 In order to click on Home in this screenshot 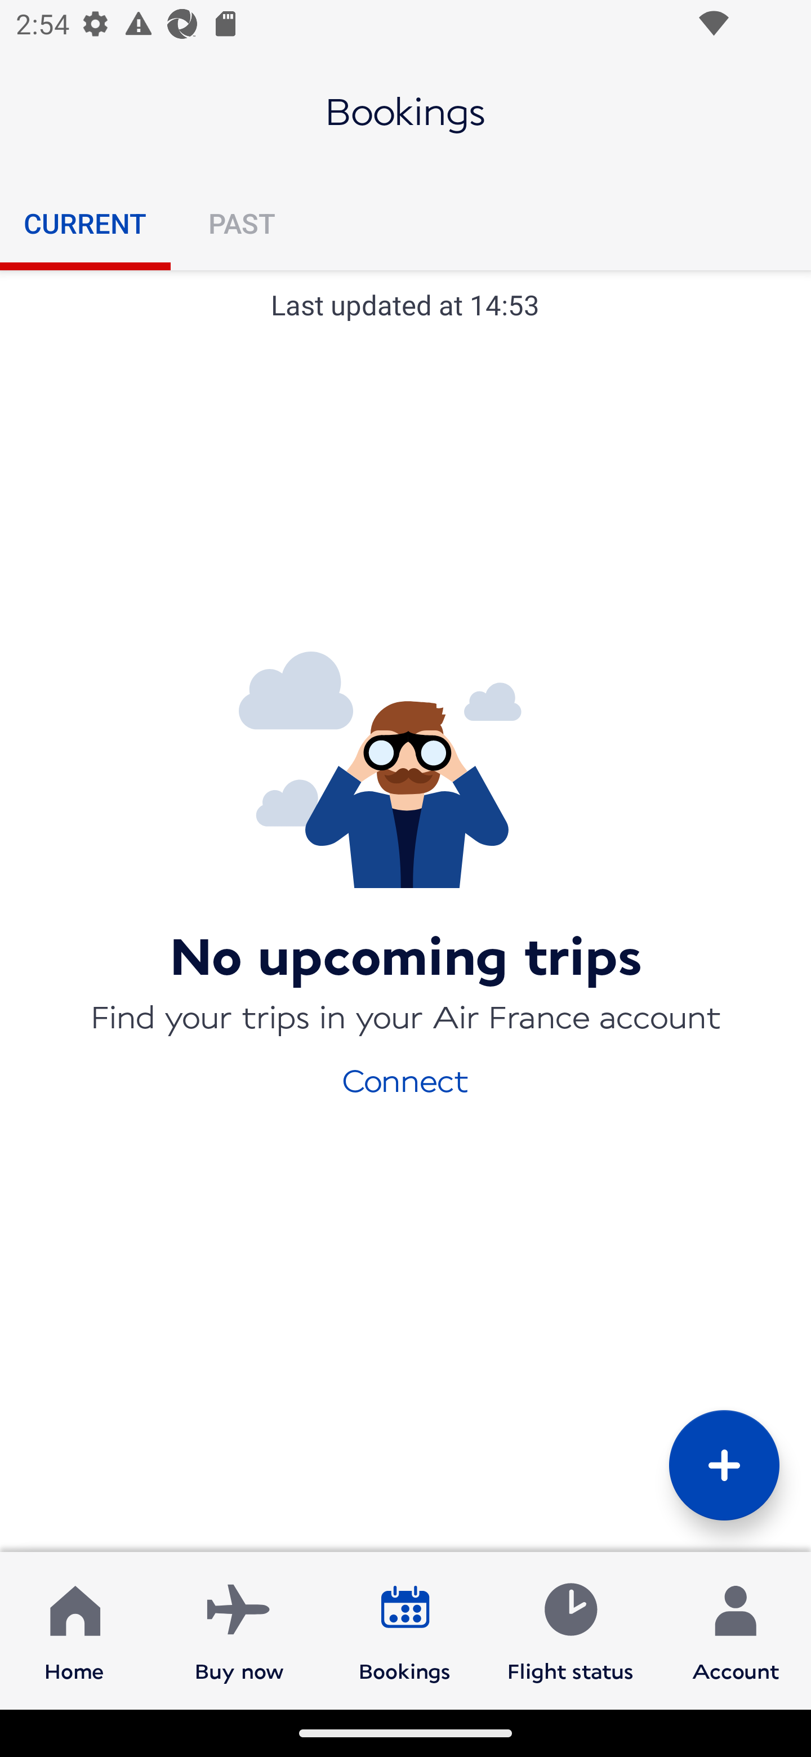, I will do `click(74, 1630)`.